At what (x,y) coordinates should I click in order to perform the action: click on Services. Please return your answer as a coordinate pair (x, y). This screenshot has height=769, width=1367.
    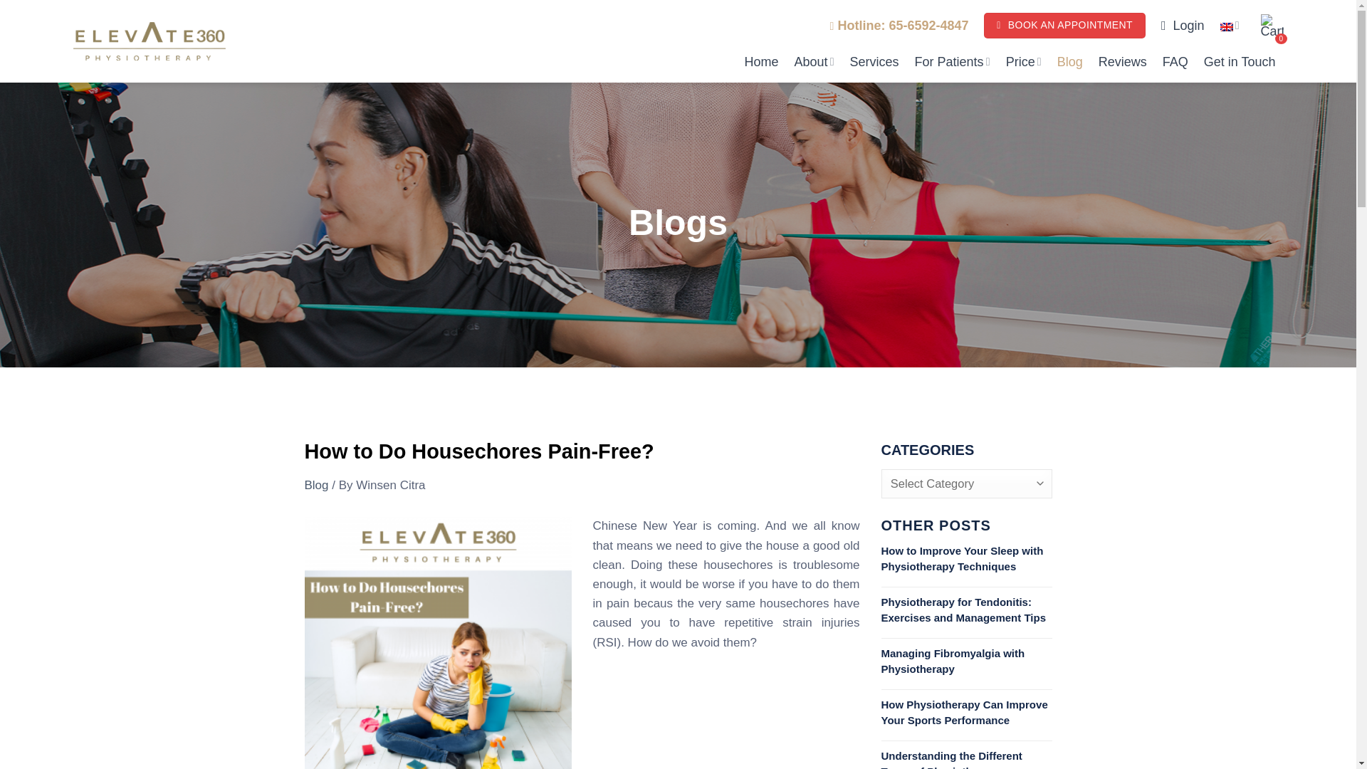
    Looking at the image, I should click on (874, 61).